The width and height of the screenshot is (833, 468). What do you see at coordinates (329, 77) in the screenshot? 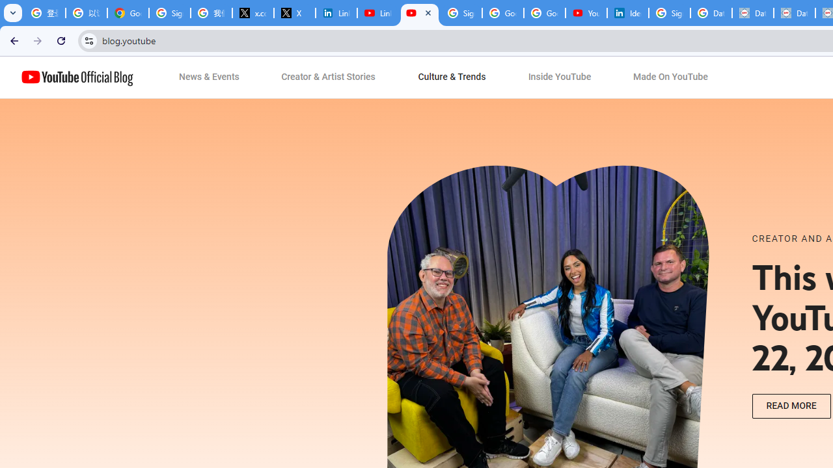
I see `Creator & Artist Stories` at bounding box center [329, 77].